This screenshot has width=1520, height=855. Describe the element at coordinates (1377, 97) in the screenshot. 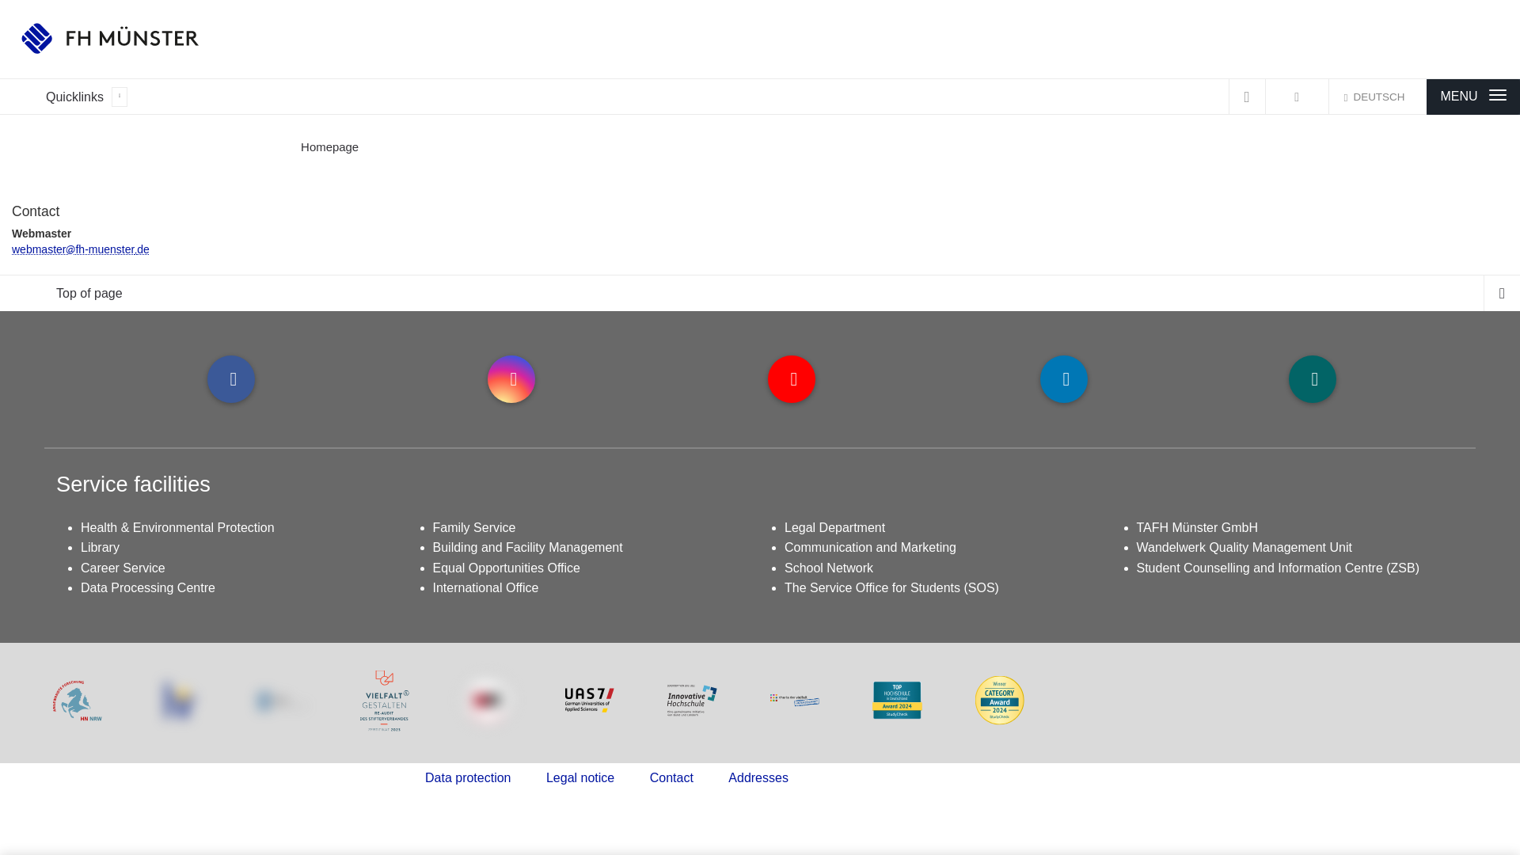

I see `DEUTSCH` at that location.